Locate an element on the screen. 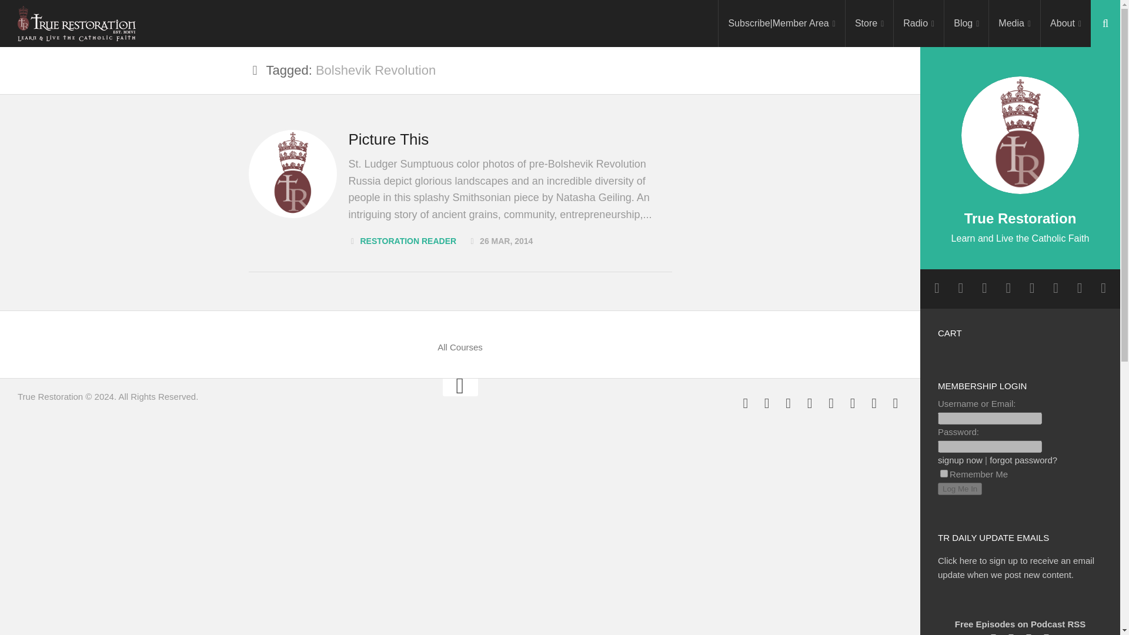 This screenshot has width=1129, height=635. Facebook is located at coordinates (746, 403).